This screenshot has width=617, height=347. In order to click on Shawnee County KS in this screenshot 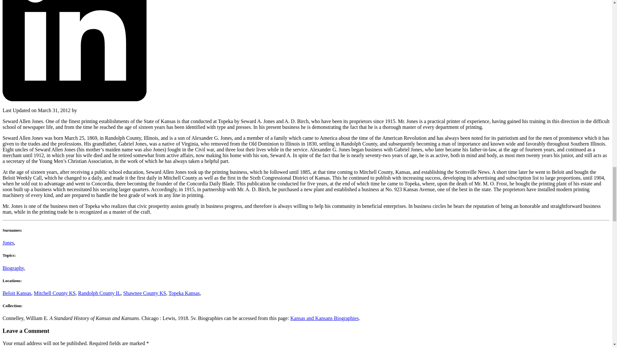, I will do `click(145, 293)`.